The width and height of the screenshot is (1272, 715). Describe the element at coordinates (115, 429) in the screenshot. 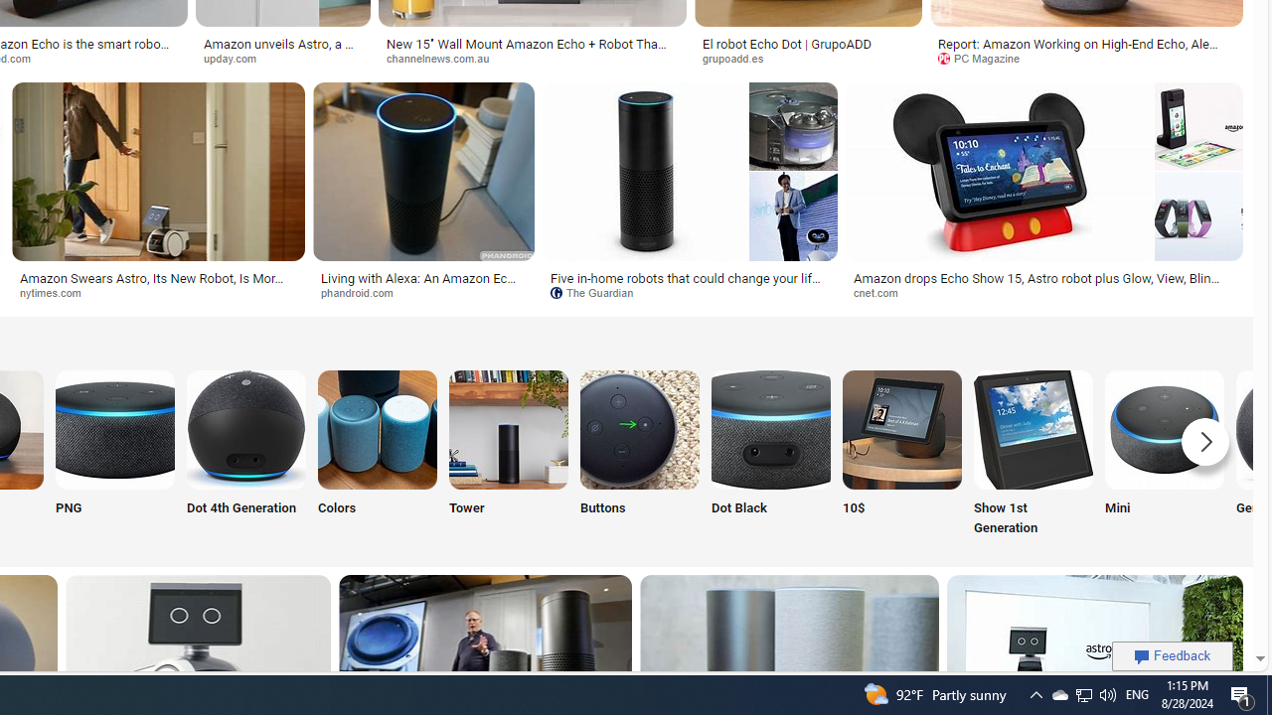

I see `Amazon Echo PNG` at that location.